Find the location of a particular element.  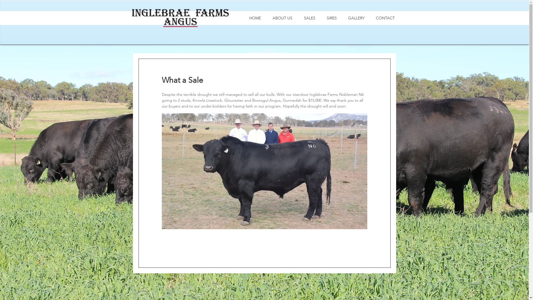

ABOUT US is located at coordinates (282, 18).